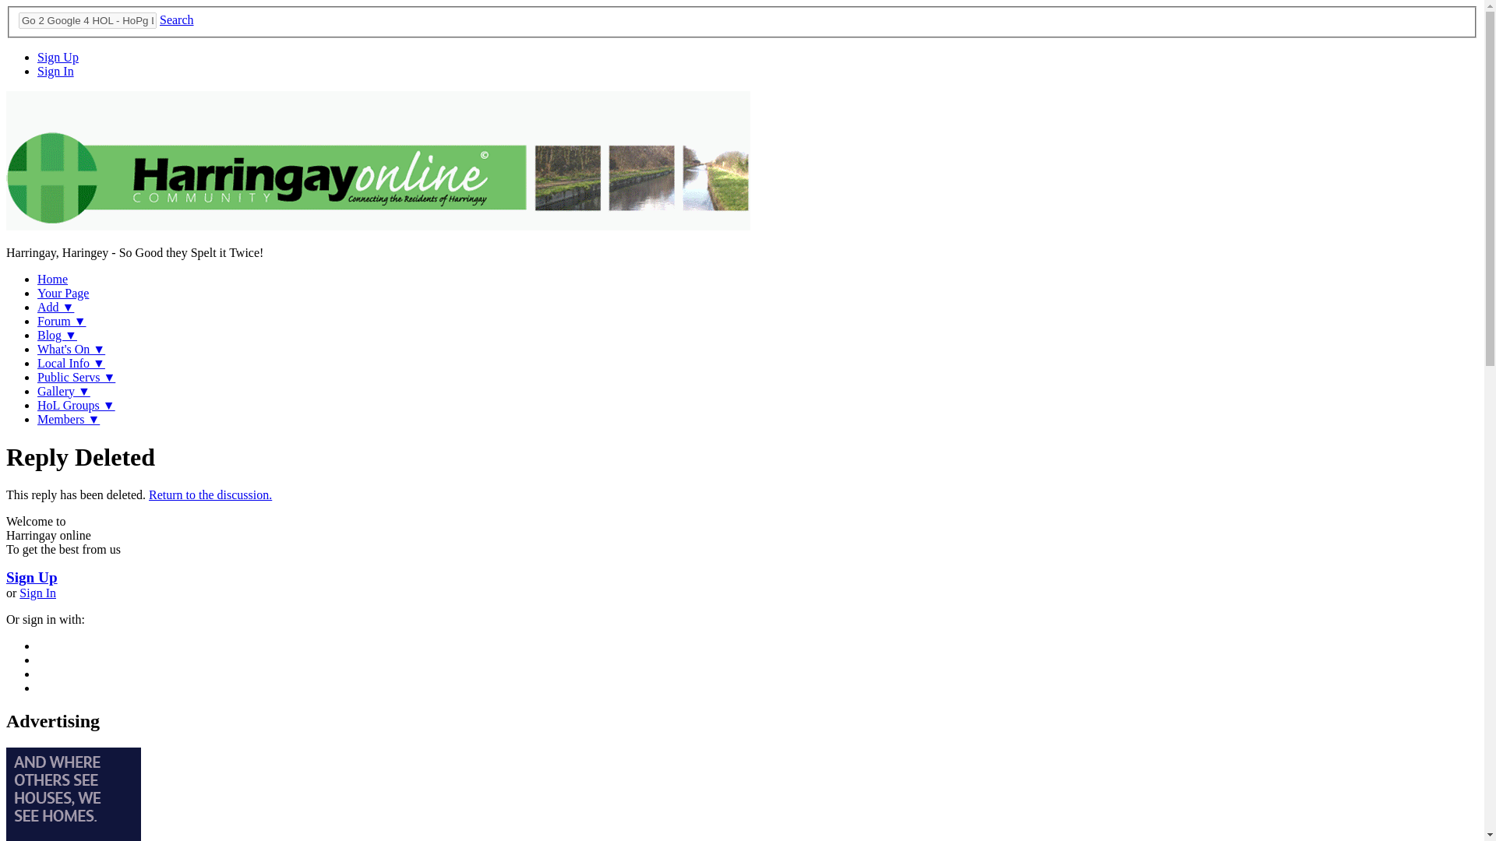 The height and width of the screenshot is (841, 1496). What do you see at coordinates (58, 57) in the screenshot?
I see `Sign Up` at bounding box center [58, 57].